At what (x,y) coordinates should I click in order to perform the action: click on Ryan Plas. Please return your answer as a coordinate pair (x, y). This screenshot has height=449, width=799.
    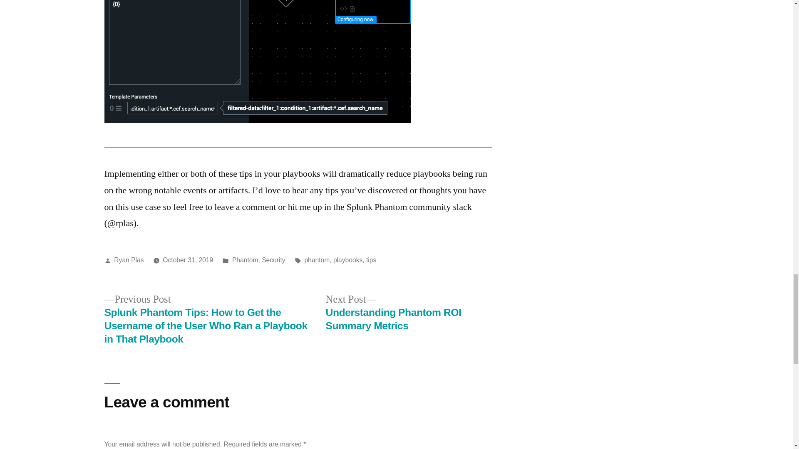
    Looking at the image, I should click on (129, 259).